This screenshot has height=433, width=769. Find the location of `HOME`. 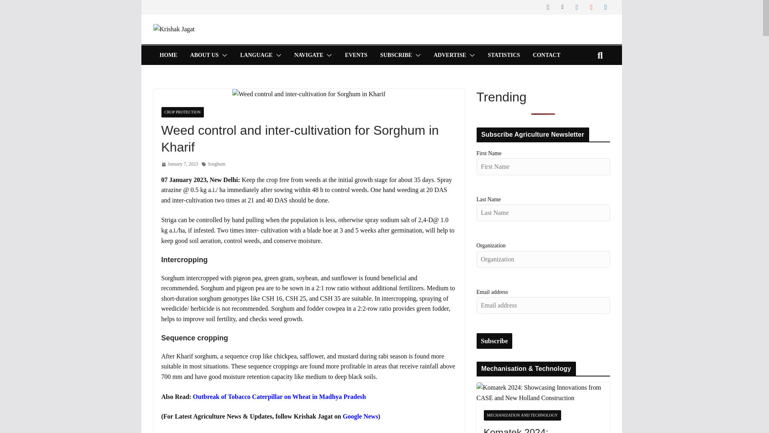

HOME is located at coordinates (168, 55).